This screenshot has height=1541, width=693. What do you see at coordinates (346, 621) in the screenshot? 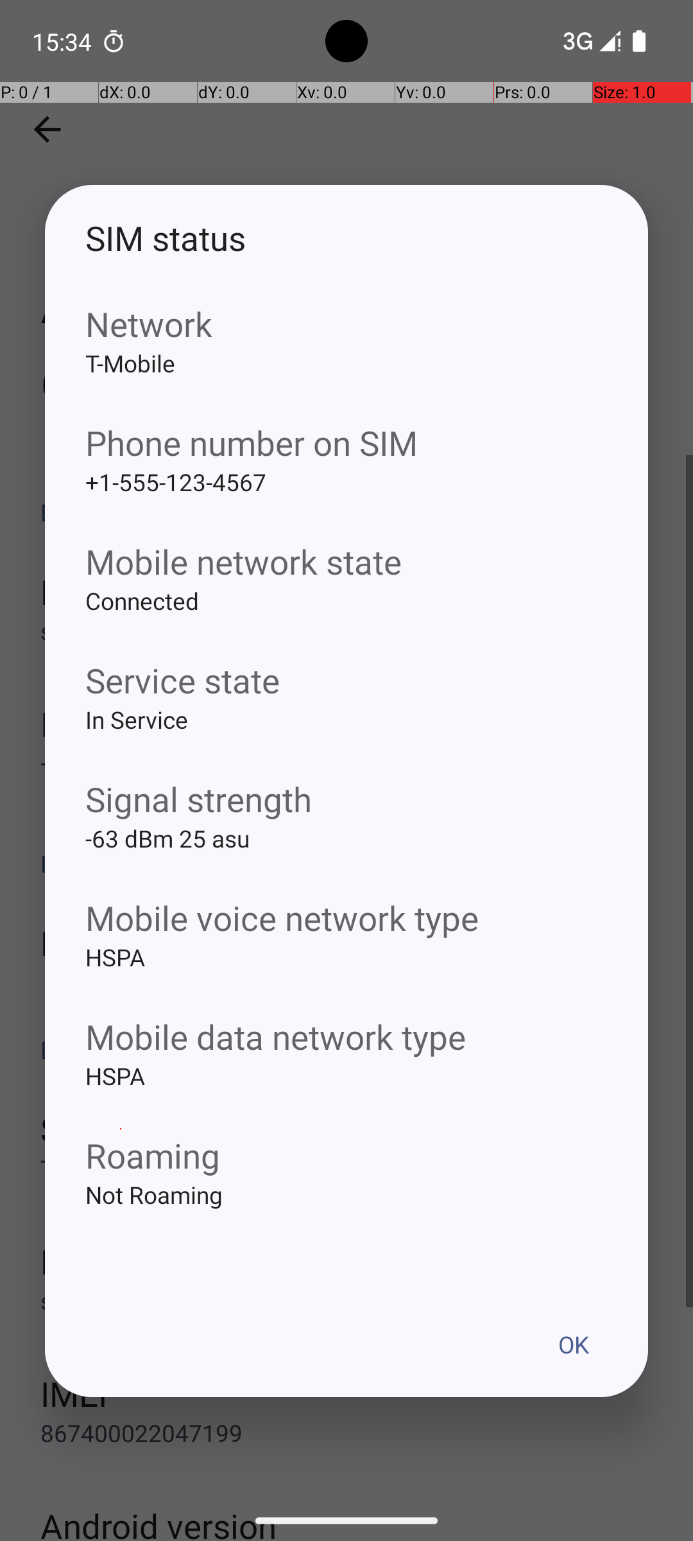
I see `Connected` at bounding box center [346, 621].